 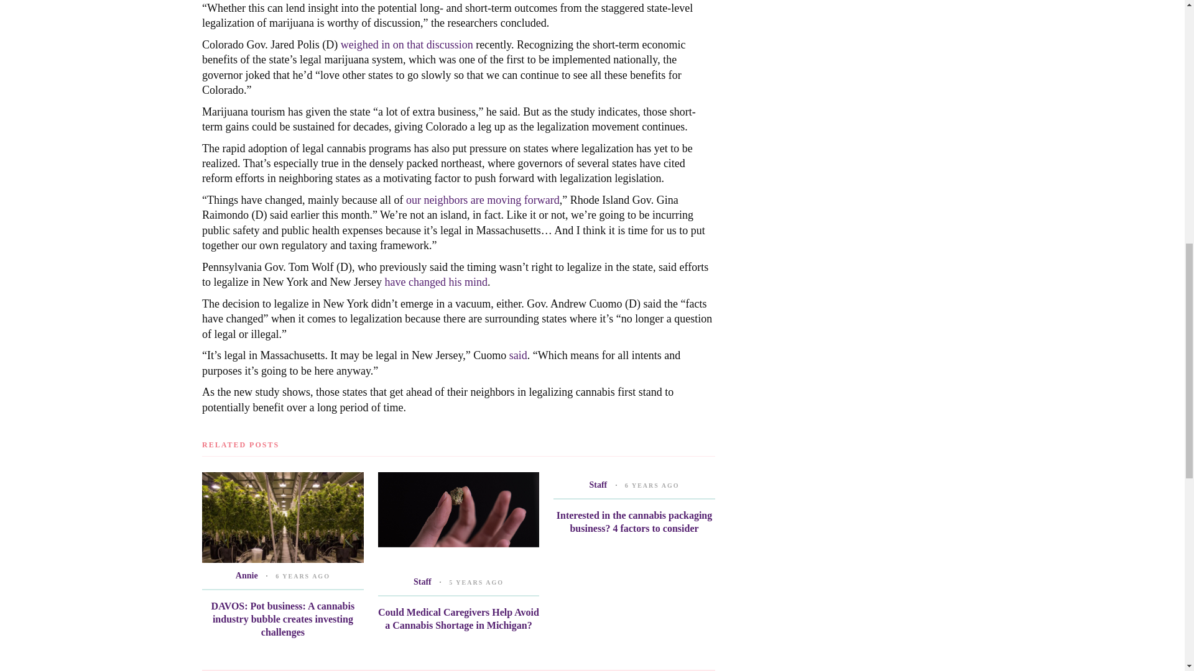 I want to click on Staff, so click(x=598, y=485).